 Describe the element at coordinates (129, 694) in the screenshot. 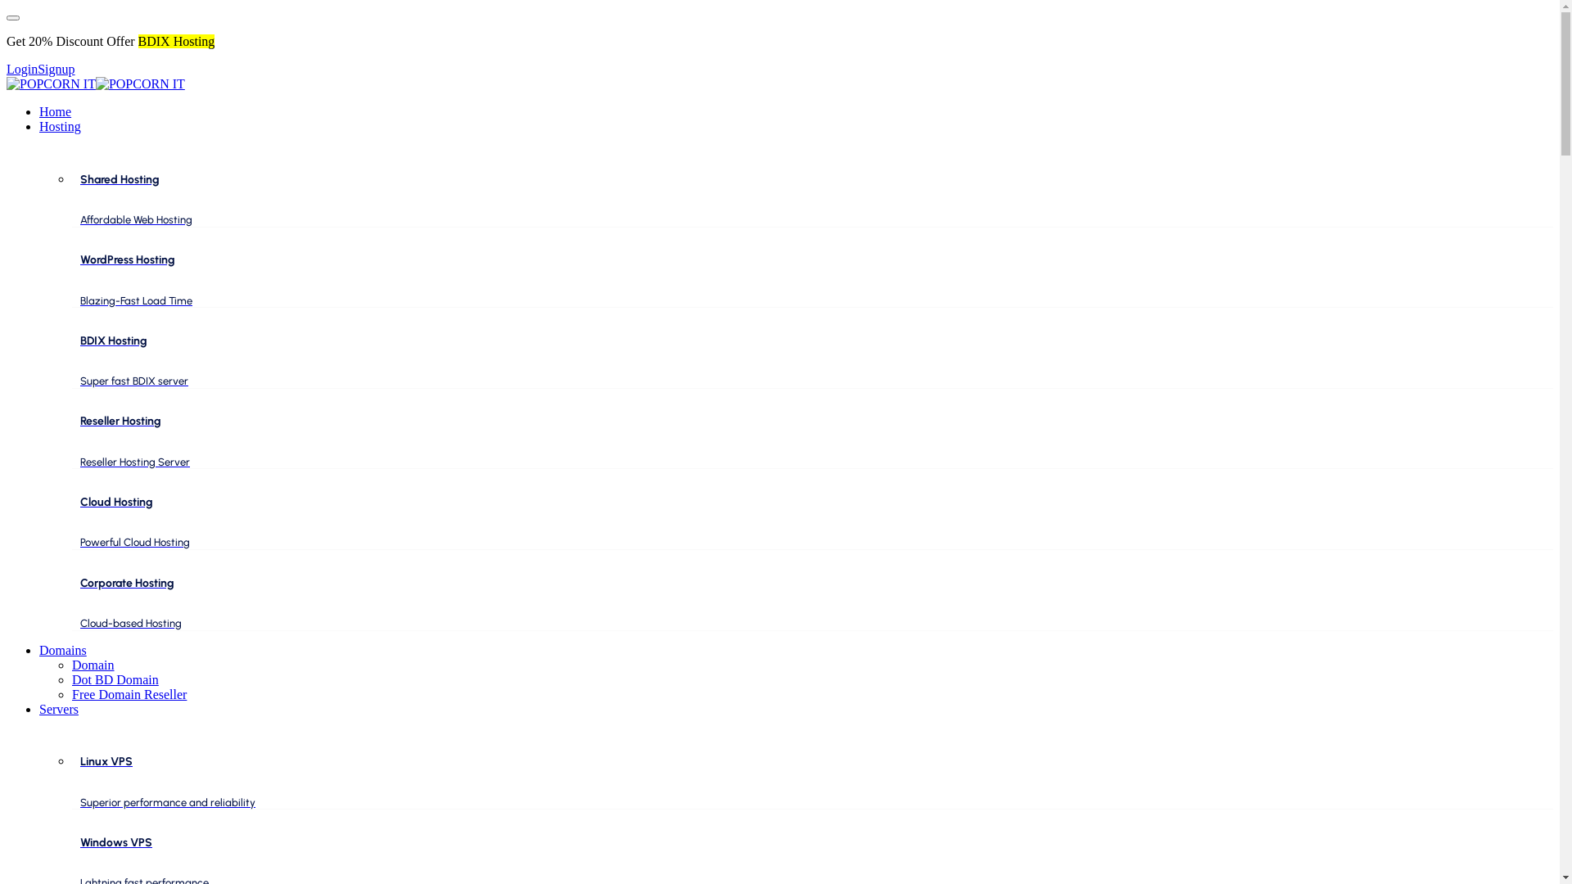

I see `Free Domain Reseller` at that location.